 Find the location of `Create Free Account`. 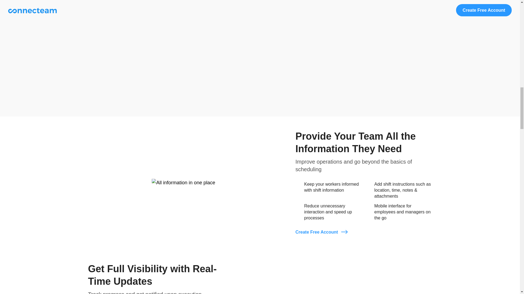

Create Free Account is located at coordinates (321, 232).